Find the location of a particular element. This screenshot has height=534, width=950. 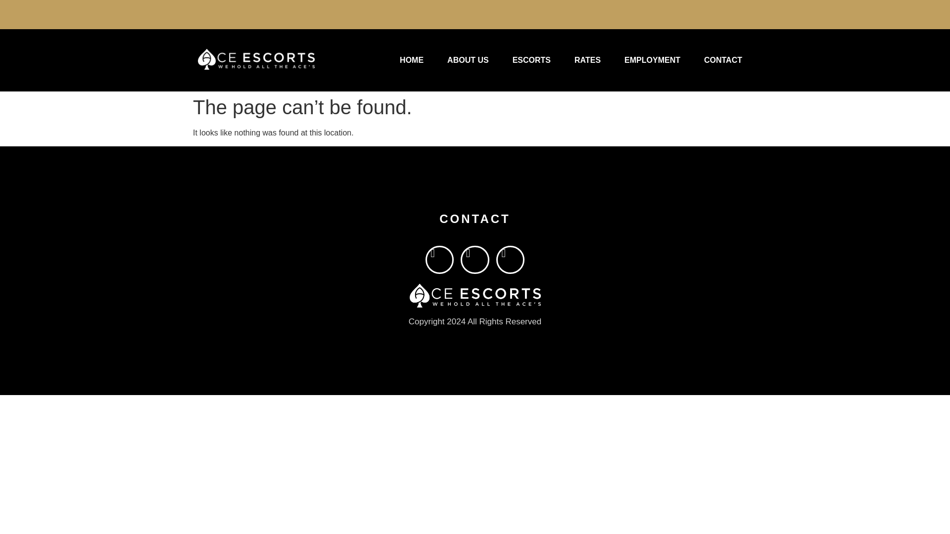

ABOUT US is located at coordinates (468, 60).